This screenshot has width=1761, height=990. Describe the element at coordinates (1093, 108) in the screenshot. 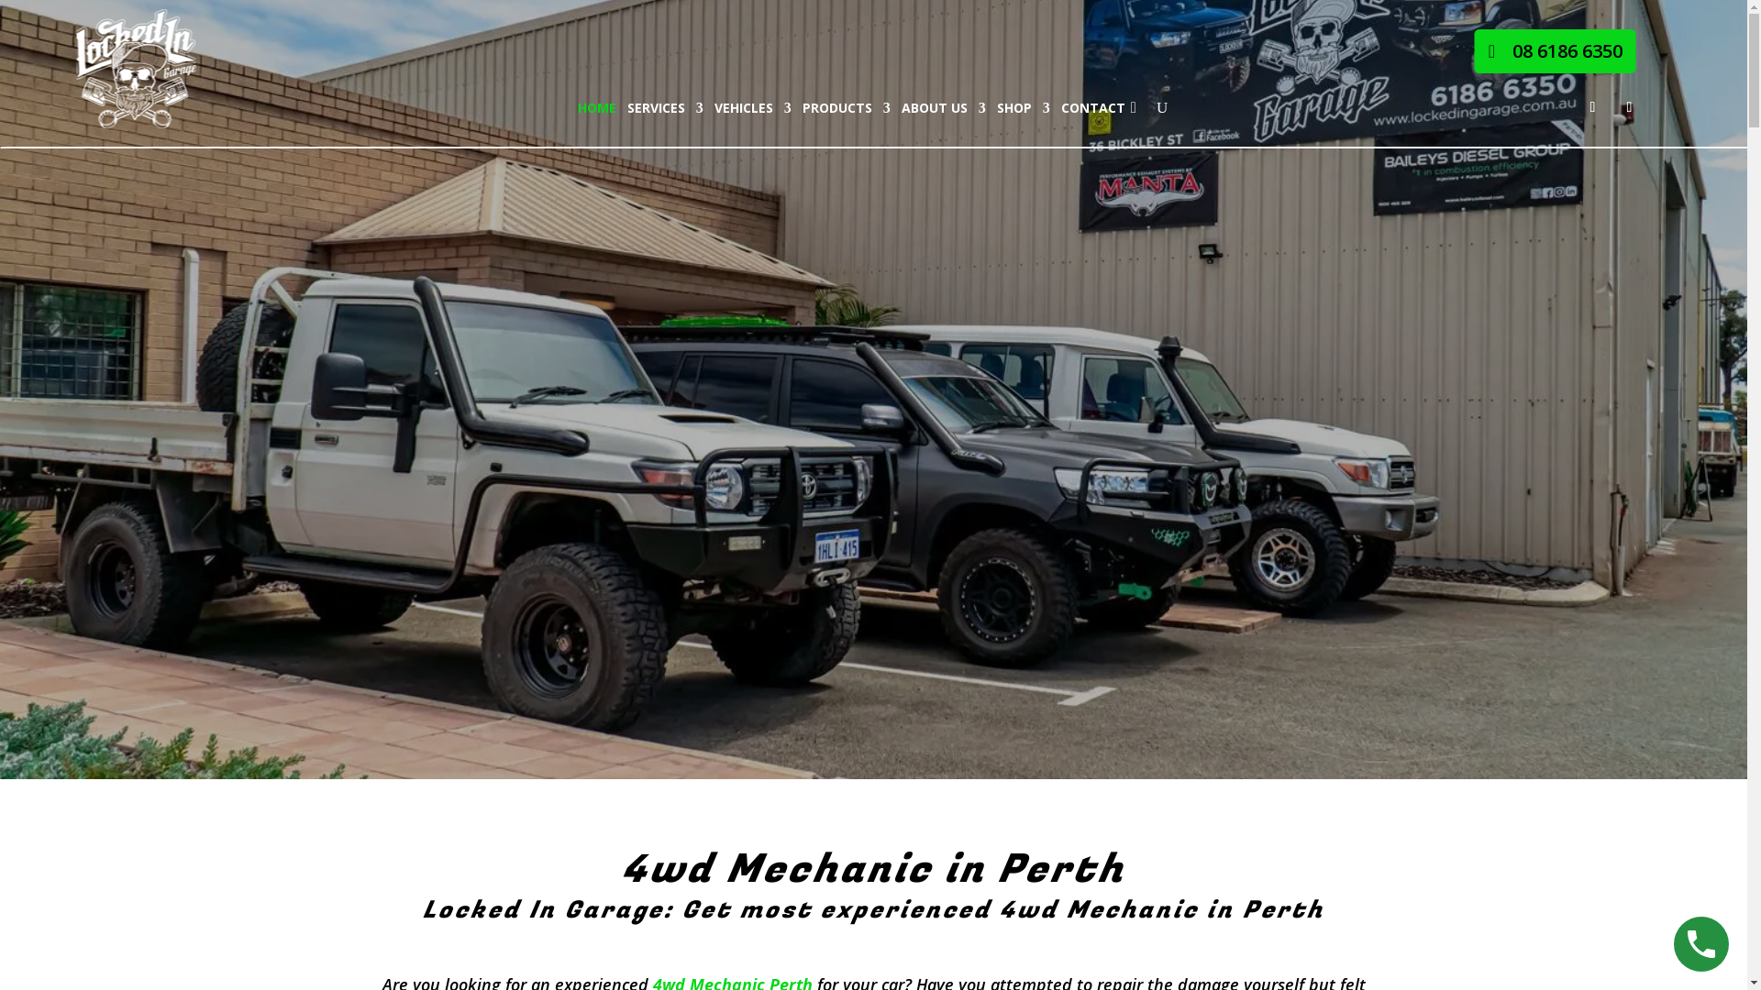

I see `CONTACT` at that location.